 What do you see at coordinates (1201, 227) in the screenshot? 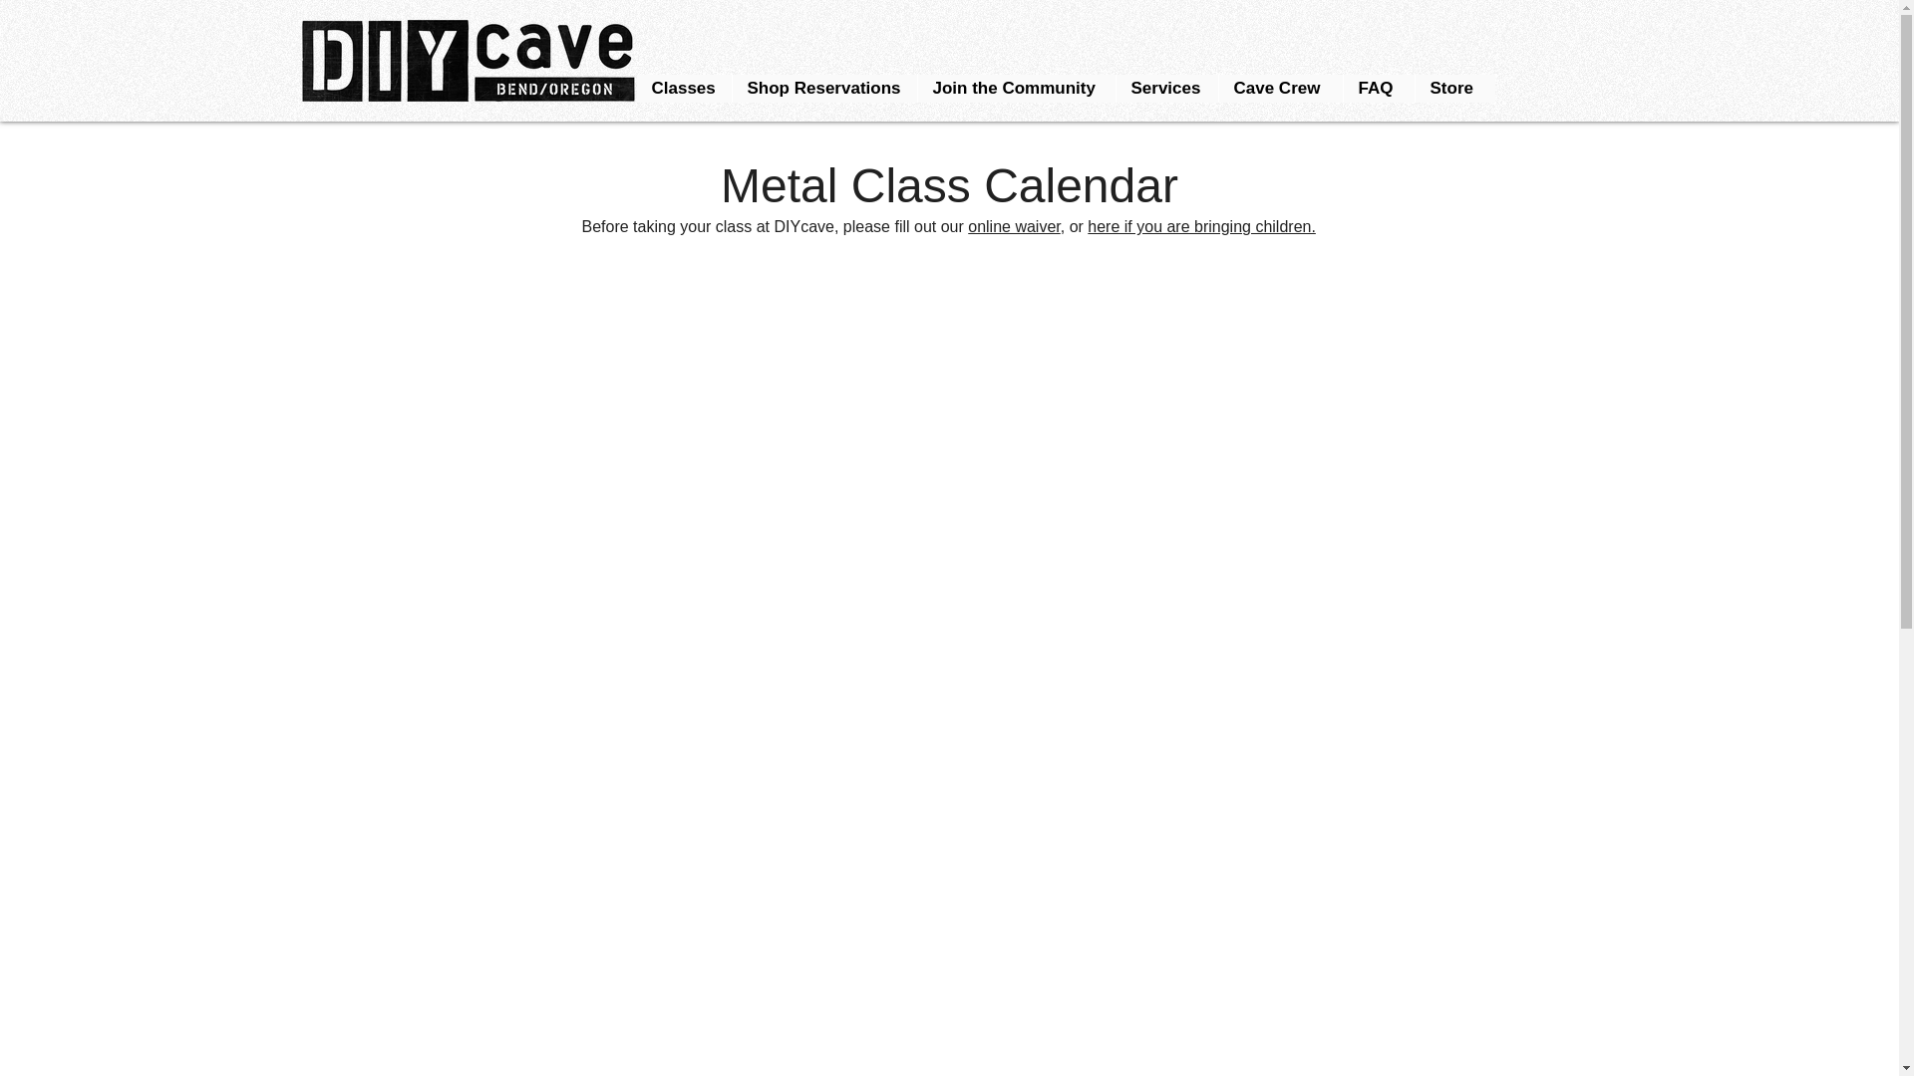
I see `here if you are bringing children.` at bounding box center [1201, 227].